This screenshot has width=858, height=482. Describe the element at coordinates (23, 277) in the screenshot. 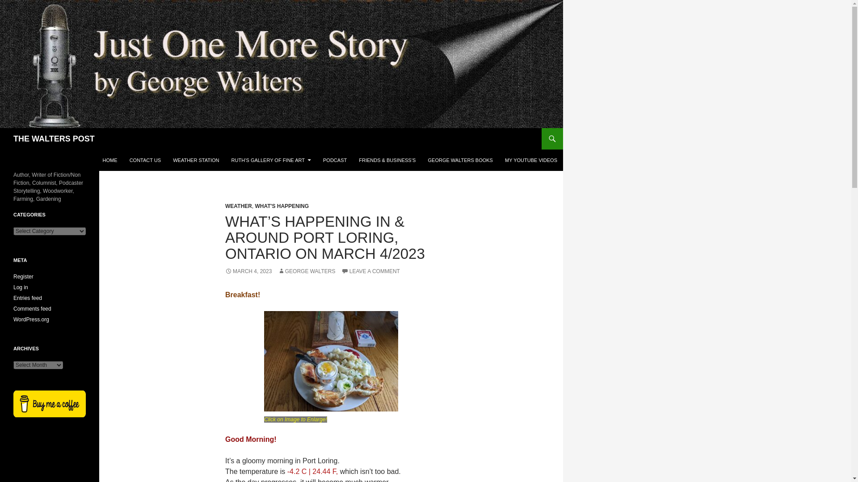

I see `Register` at that location.